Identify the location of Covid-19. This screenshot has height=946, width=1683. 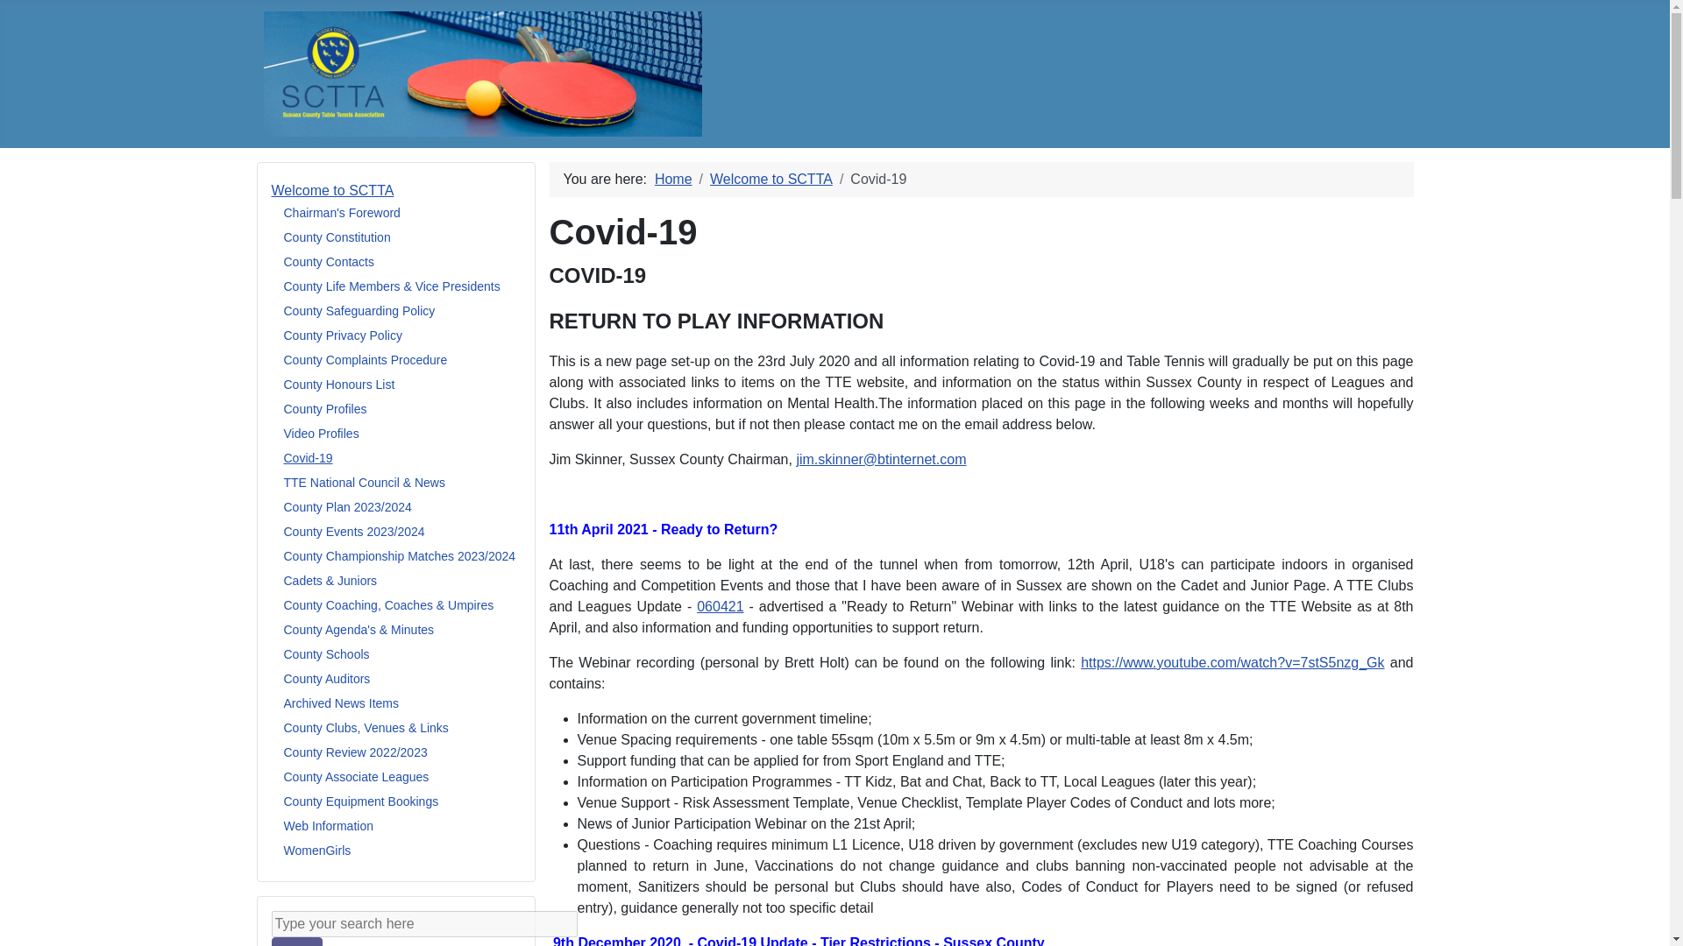
(309, 458).